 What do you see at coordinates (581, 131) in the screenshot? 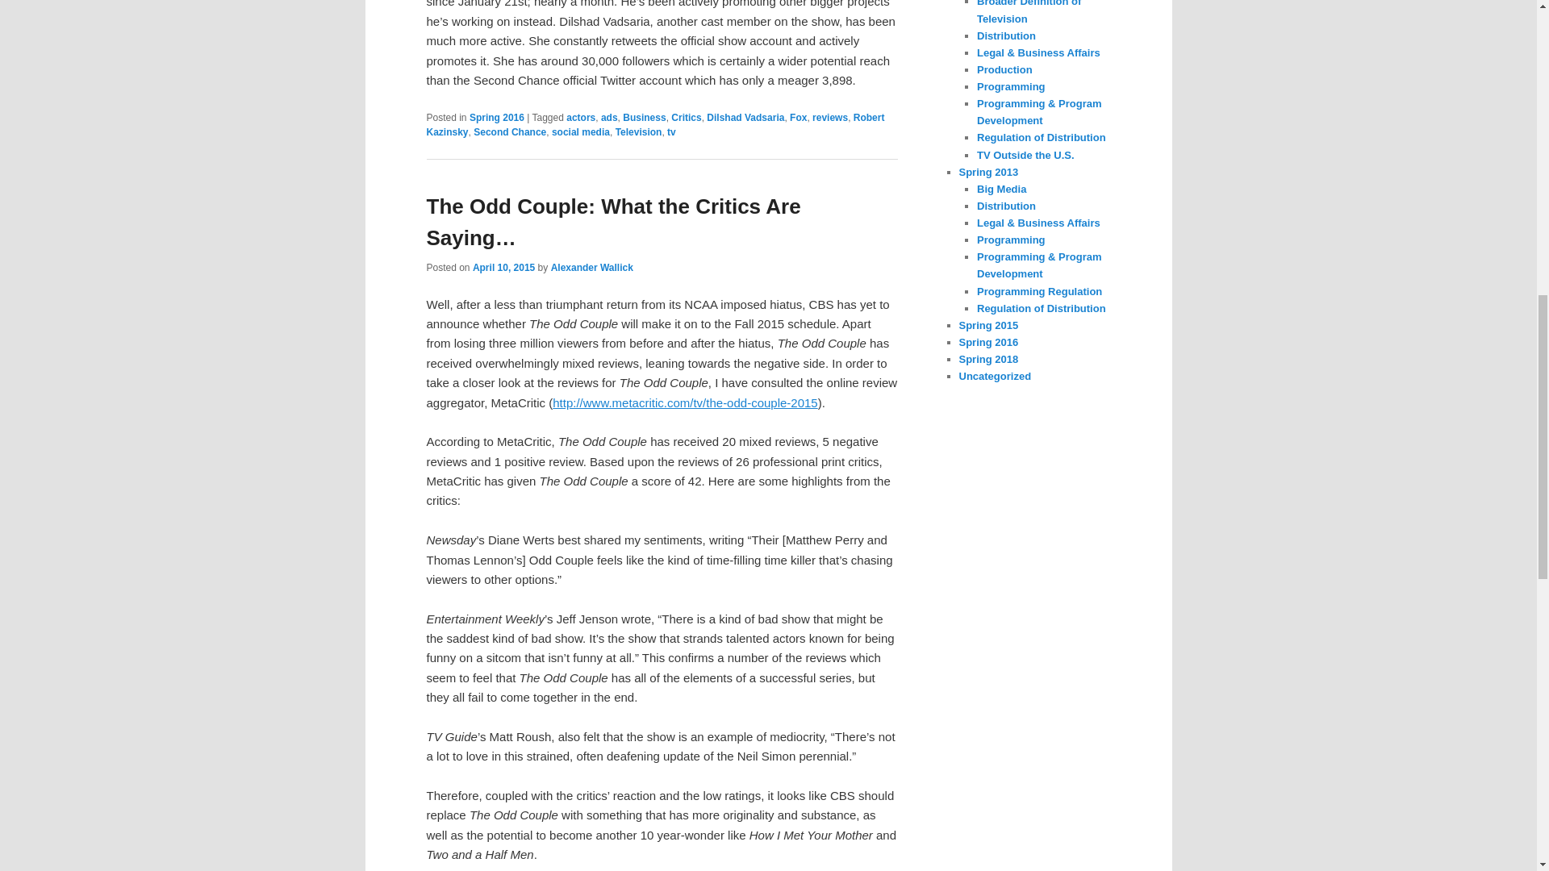
I see `social media` at bounding box center [581, 131].